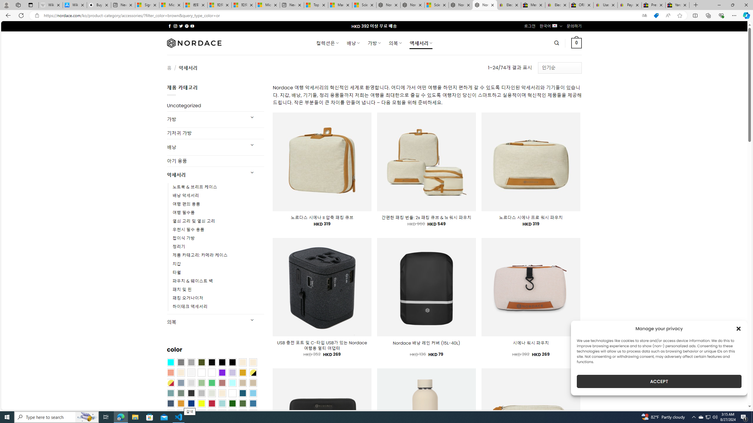 Image resolution: width=753 pixels, height=423 pixels. What do you see at coordinates (222, 372) in the screenshot?
I see `Purple` at bounding box center [222, 372].